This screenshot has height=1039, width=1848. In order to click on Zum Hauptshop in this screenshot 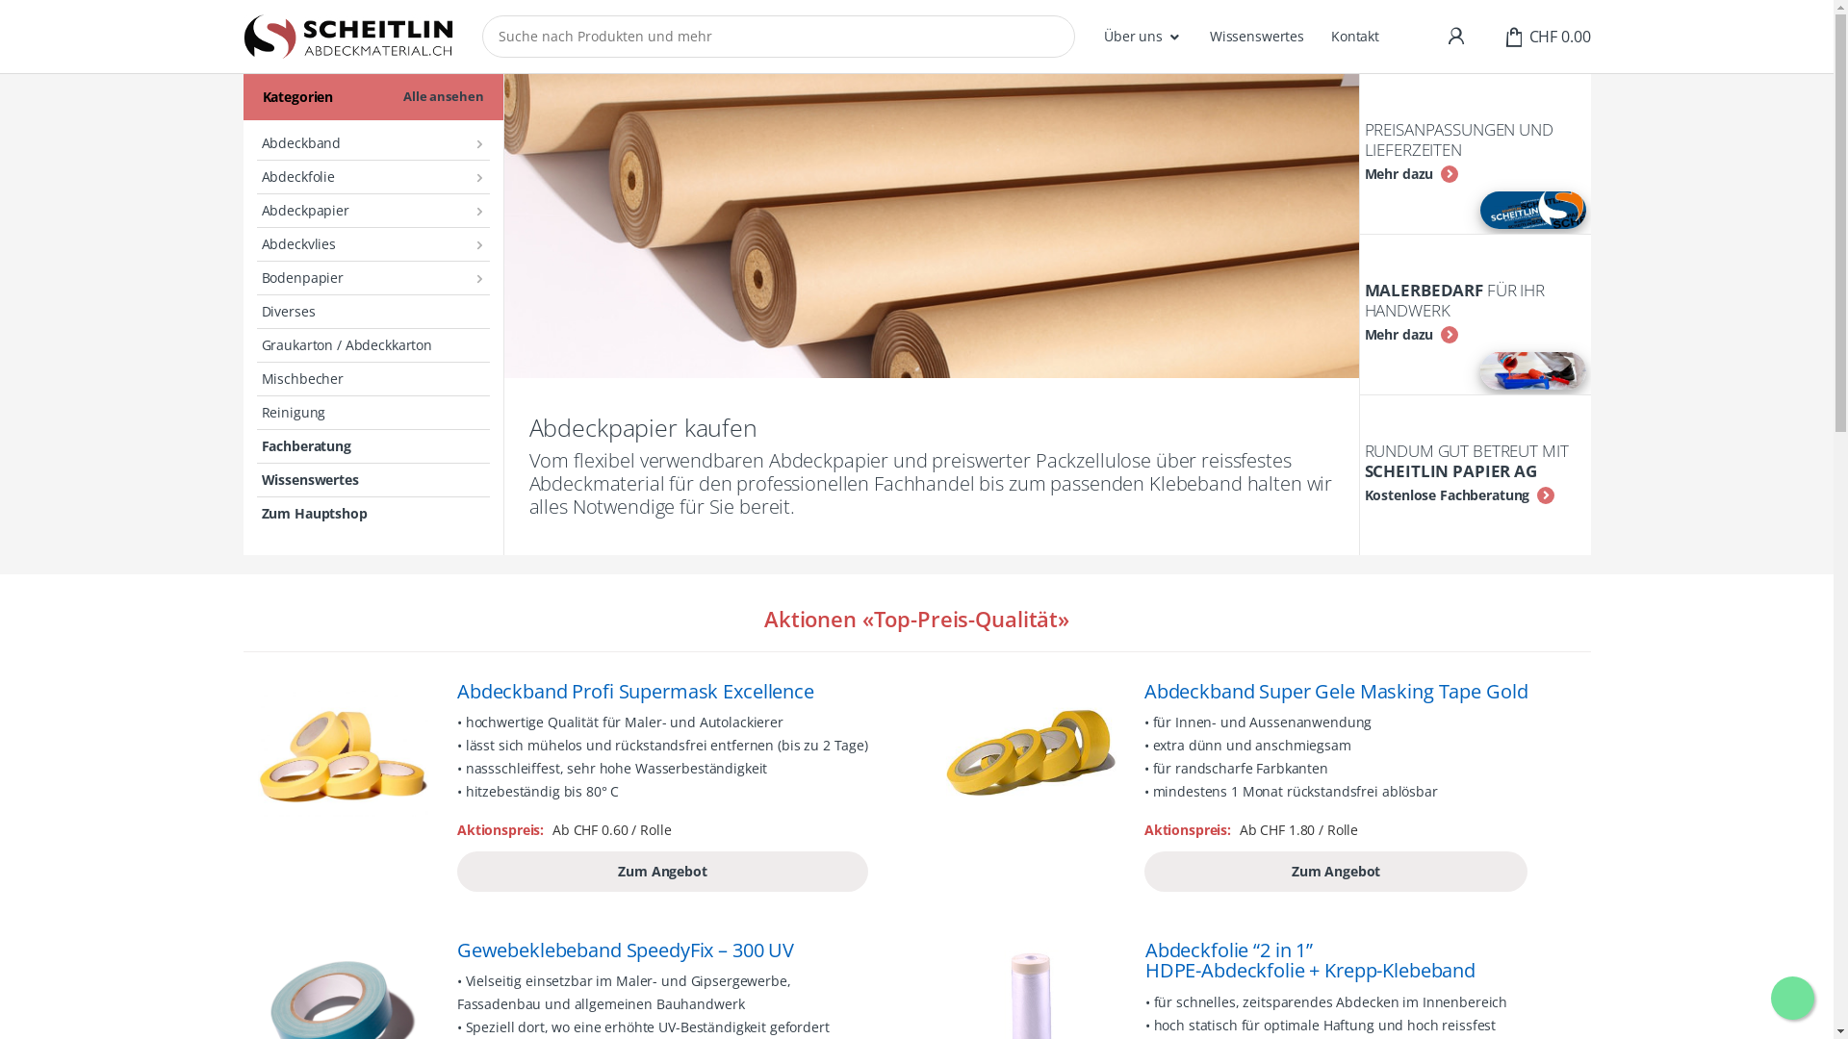, I will do `click(372, 514)`.